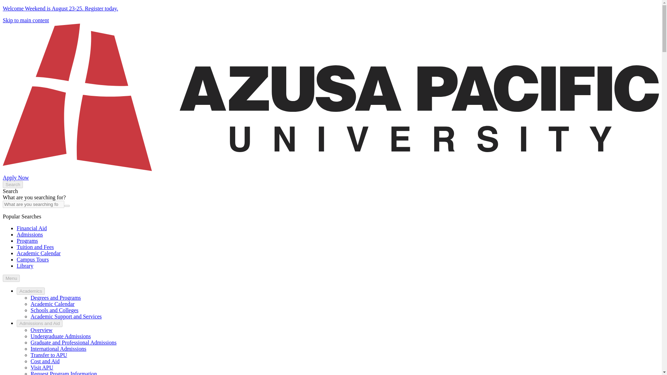  What do you see at coordinates (58, 349) in the screenshot?
I see `International Admissions` at bounding box center [58, 349].